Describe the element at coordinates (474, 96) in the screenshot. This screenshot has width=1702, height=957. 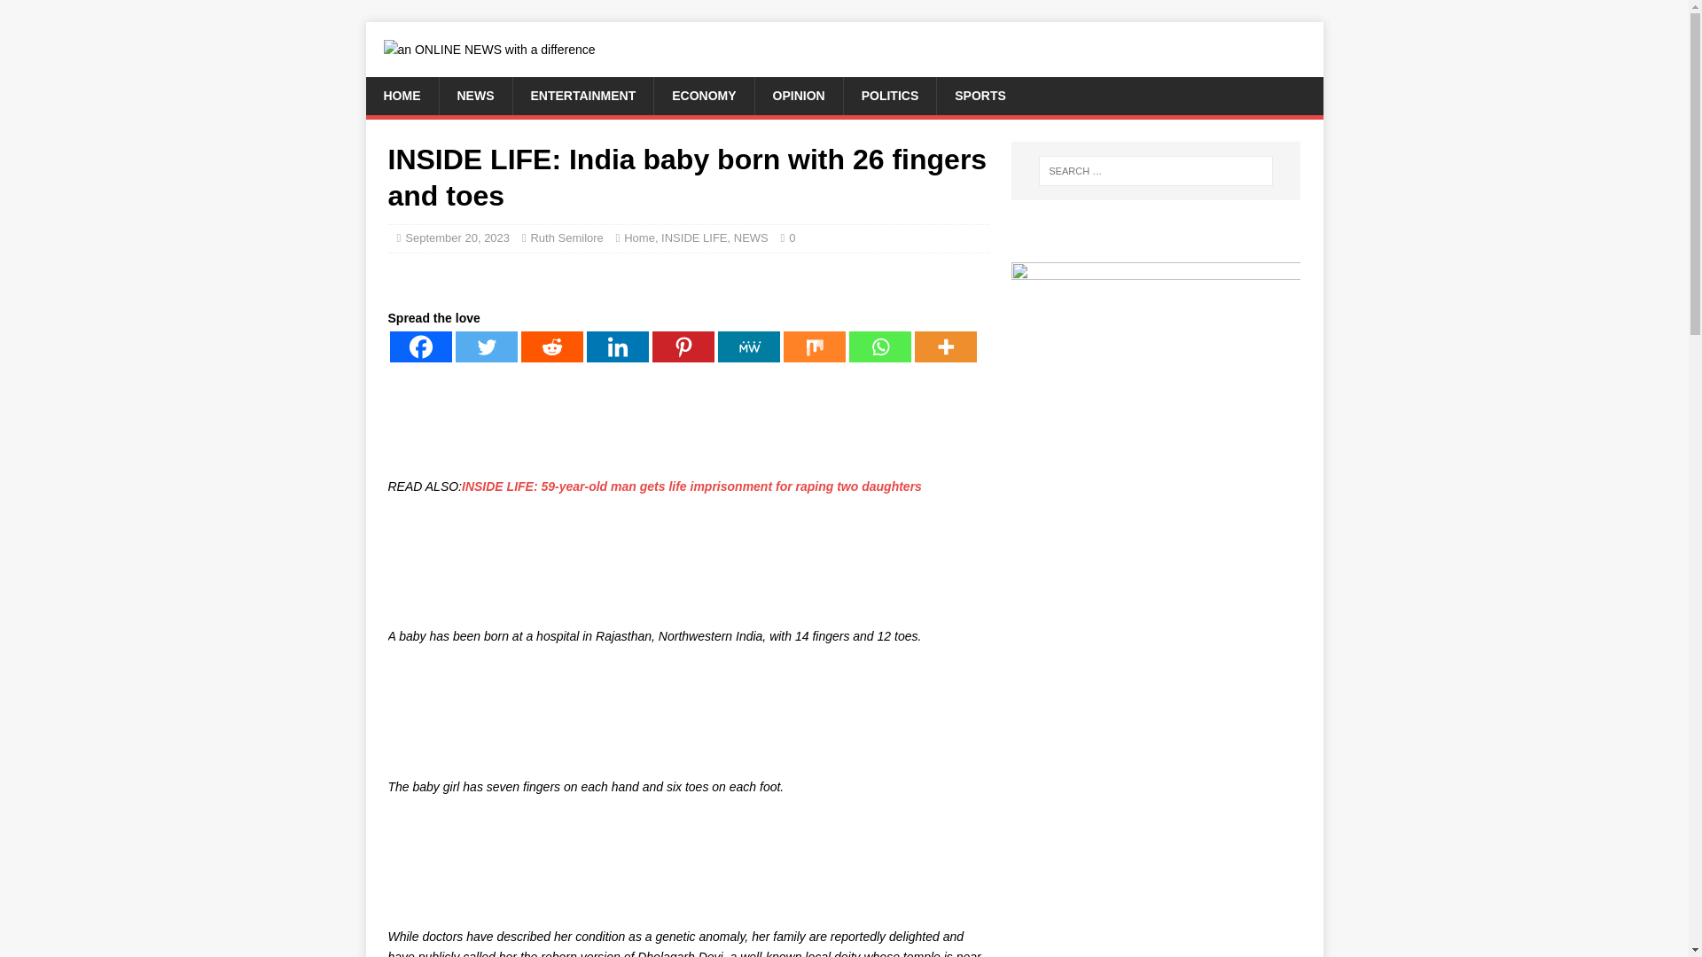
I see `NEWS` at that location.